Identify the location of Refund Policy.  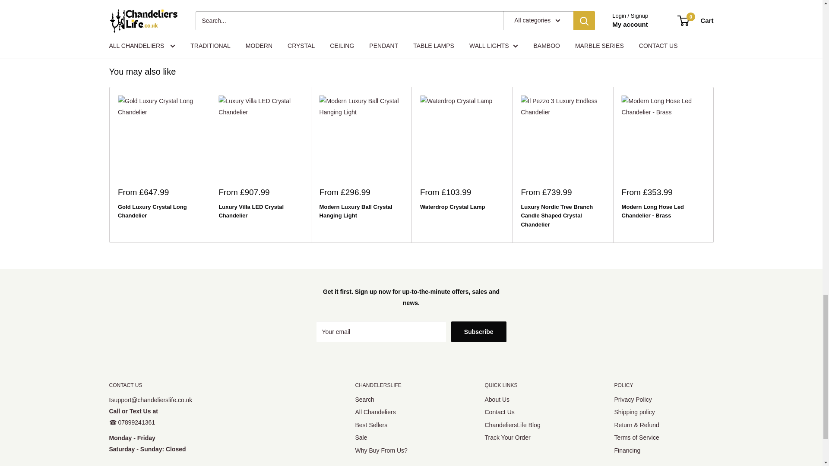
(303, 35).